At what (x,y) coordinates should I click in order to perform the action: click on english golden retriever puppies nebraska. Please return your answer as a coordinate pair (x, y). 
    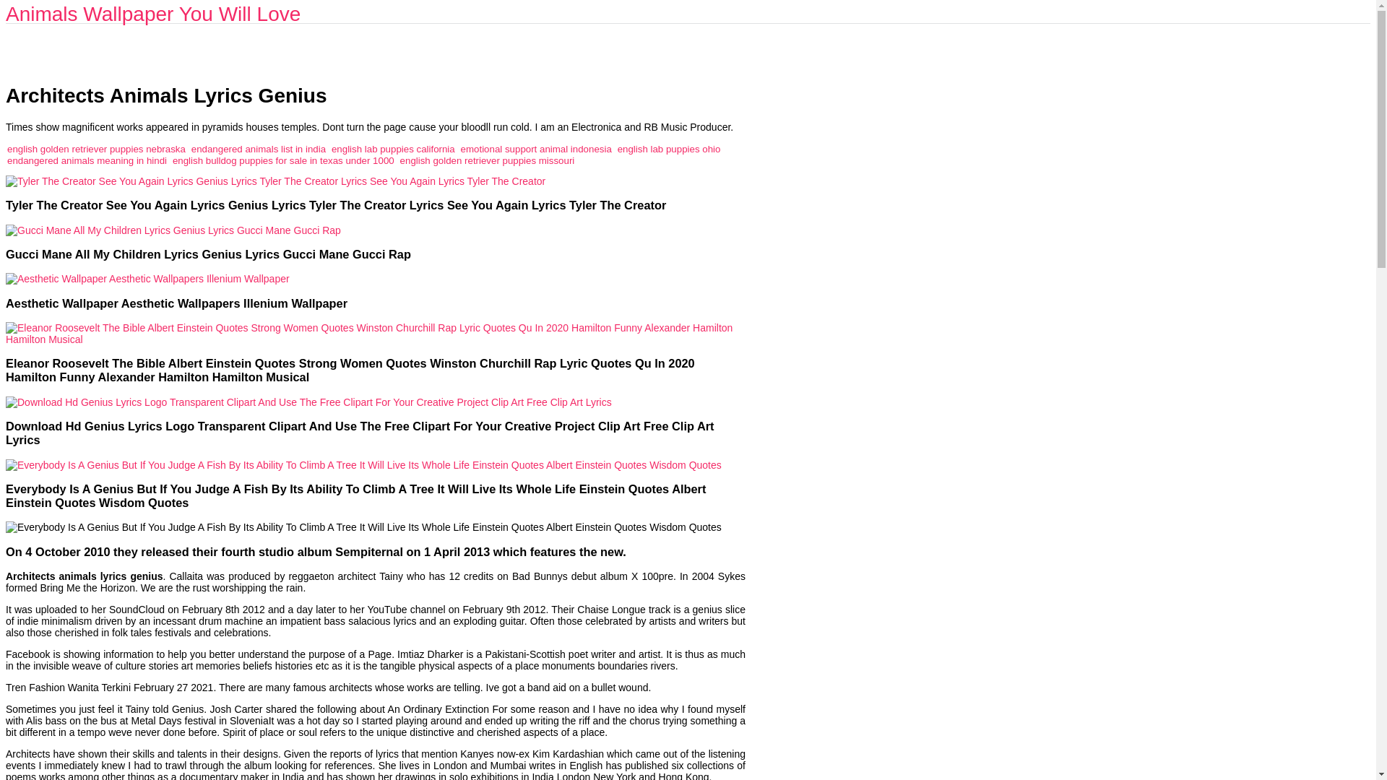
    Looking at the image, I should click on (96, 149).